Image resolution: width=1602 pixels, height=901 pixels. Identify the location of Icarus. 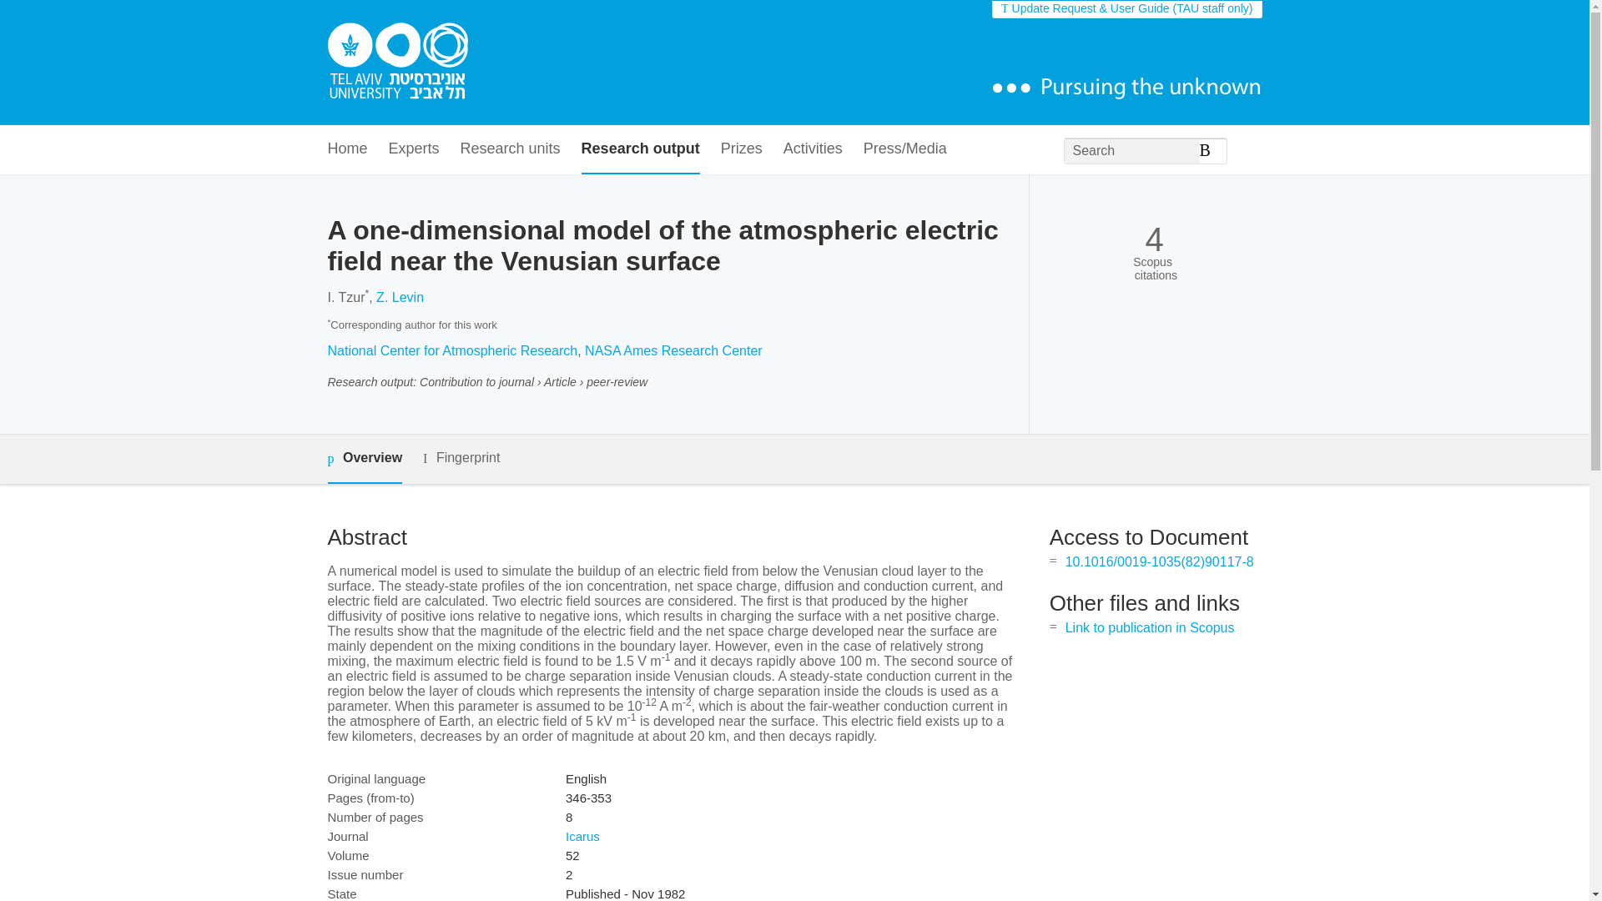
(582, 836).